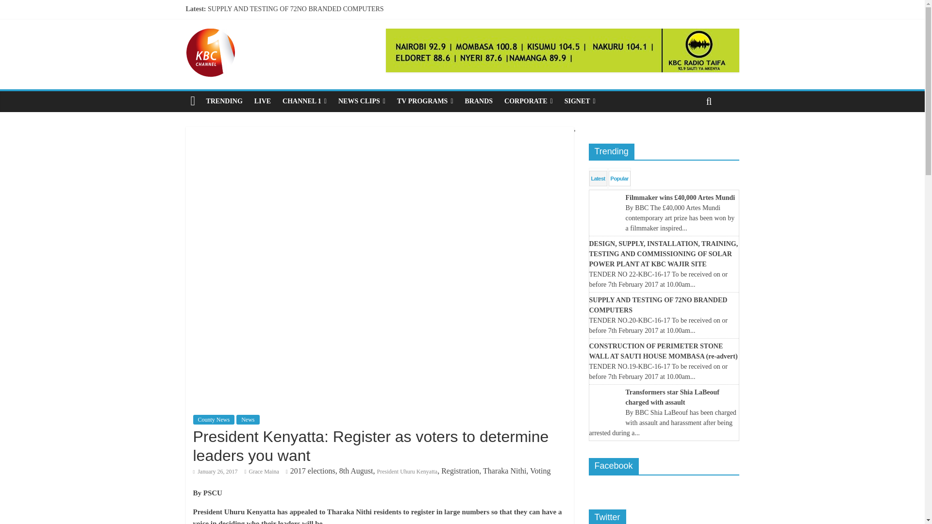  What do you see at coordinates (215, 472) in the screenshot?
I see `7:34 pm` at bounding box center [215, 472].